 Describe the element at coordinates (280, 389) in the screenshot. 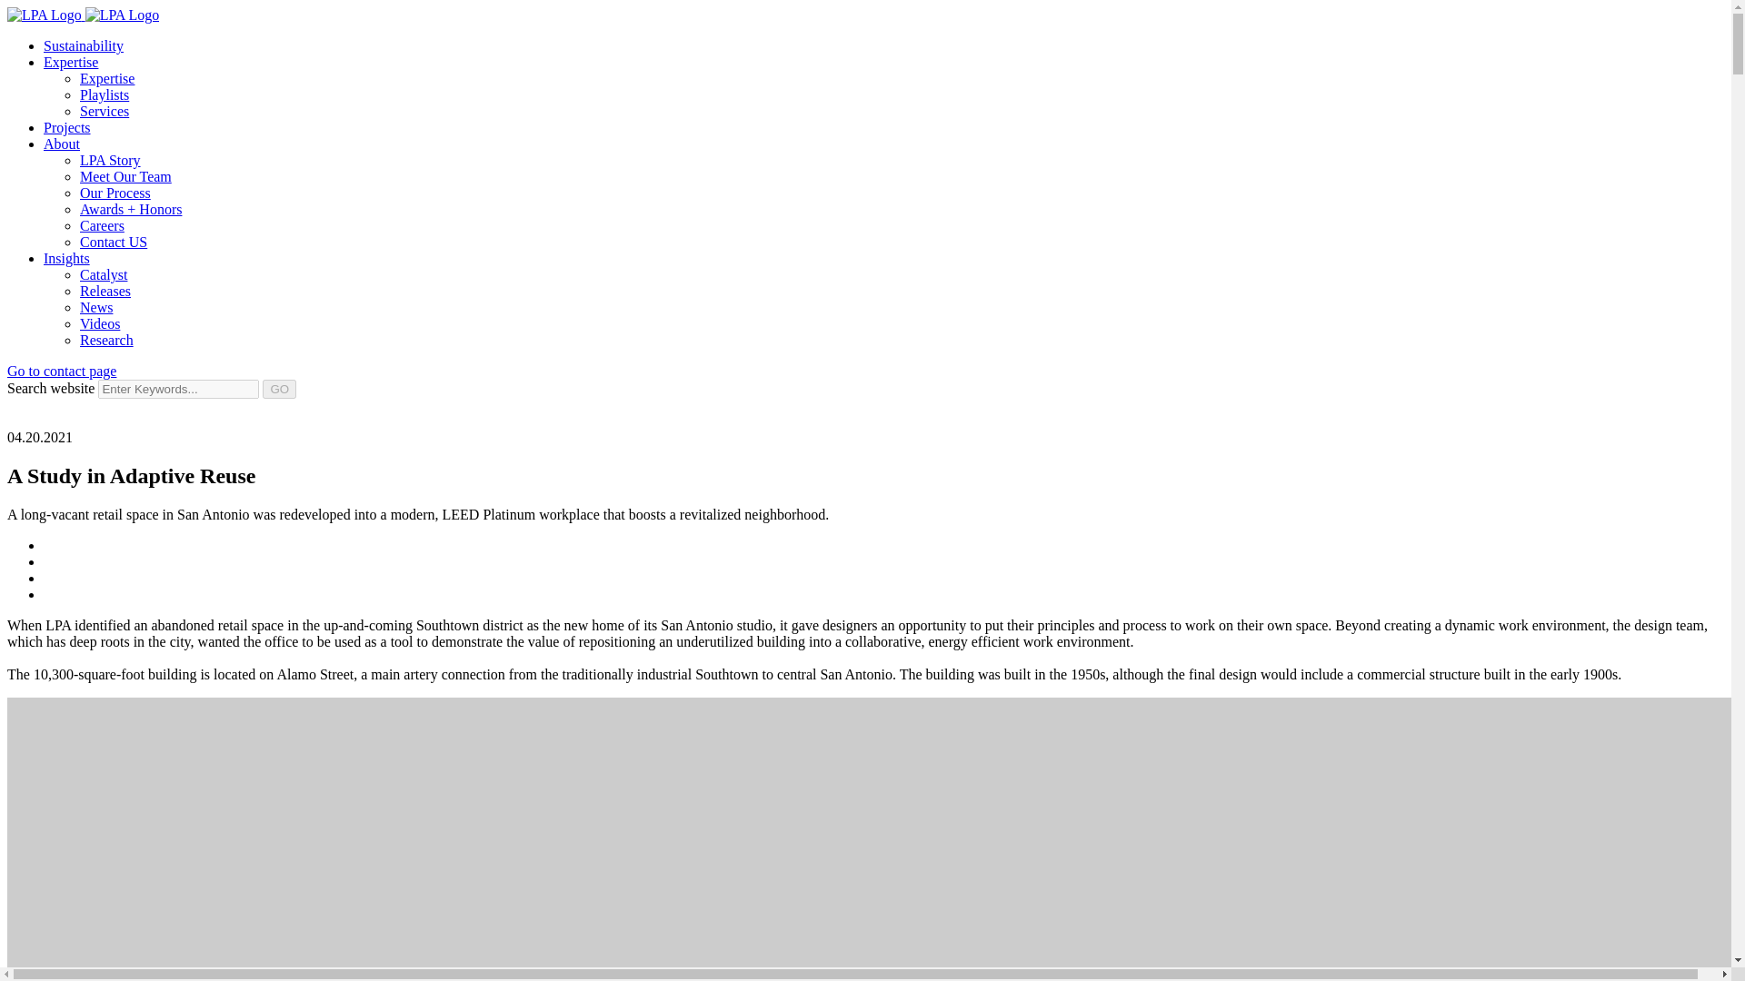

I see `GO` at that location.